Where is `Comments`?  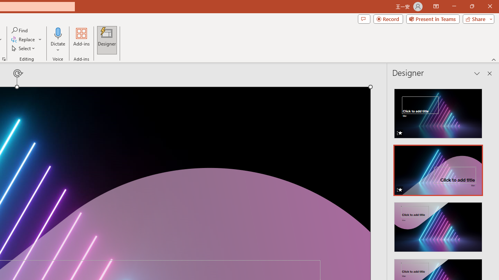
Comments is located at coordinates (364, 19).